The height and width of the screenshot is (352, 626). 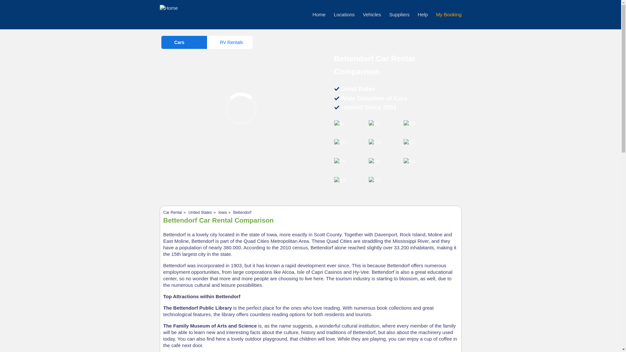 What do you see at coordinates (372, 14) in the screenshot?
I see `Vehicles` at bounding box center [372, 14].